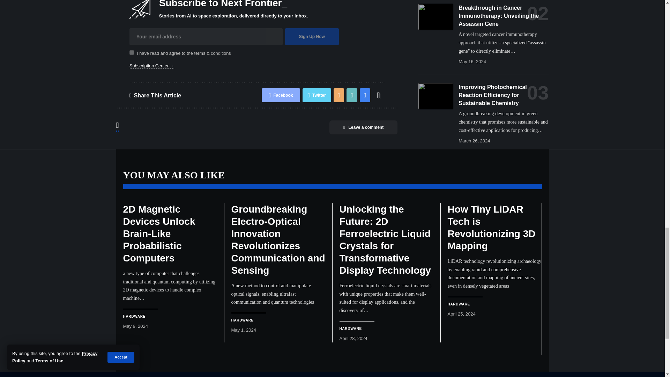 This screenshot has width=670, height=377. What do you see at coordinates (312, 36) in the screenshot?
I see `Sign Up Now` at bounding box center [312, 36].